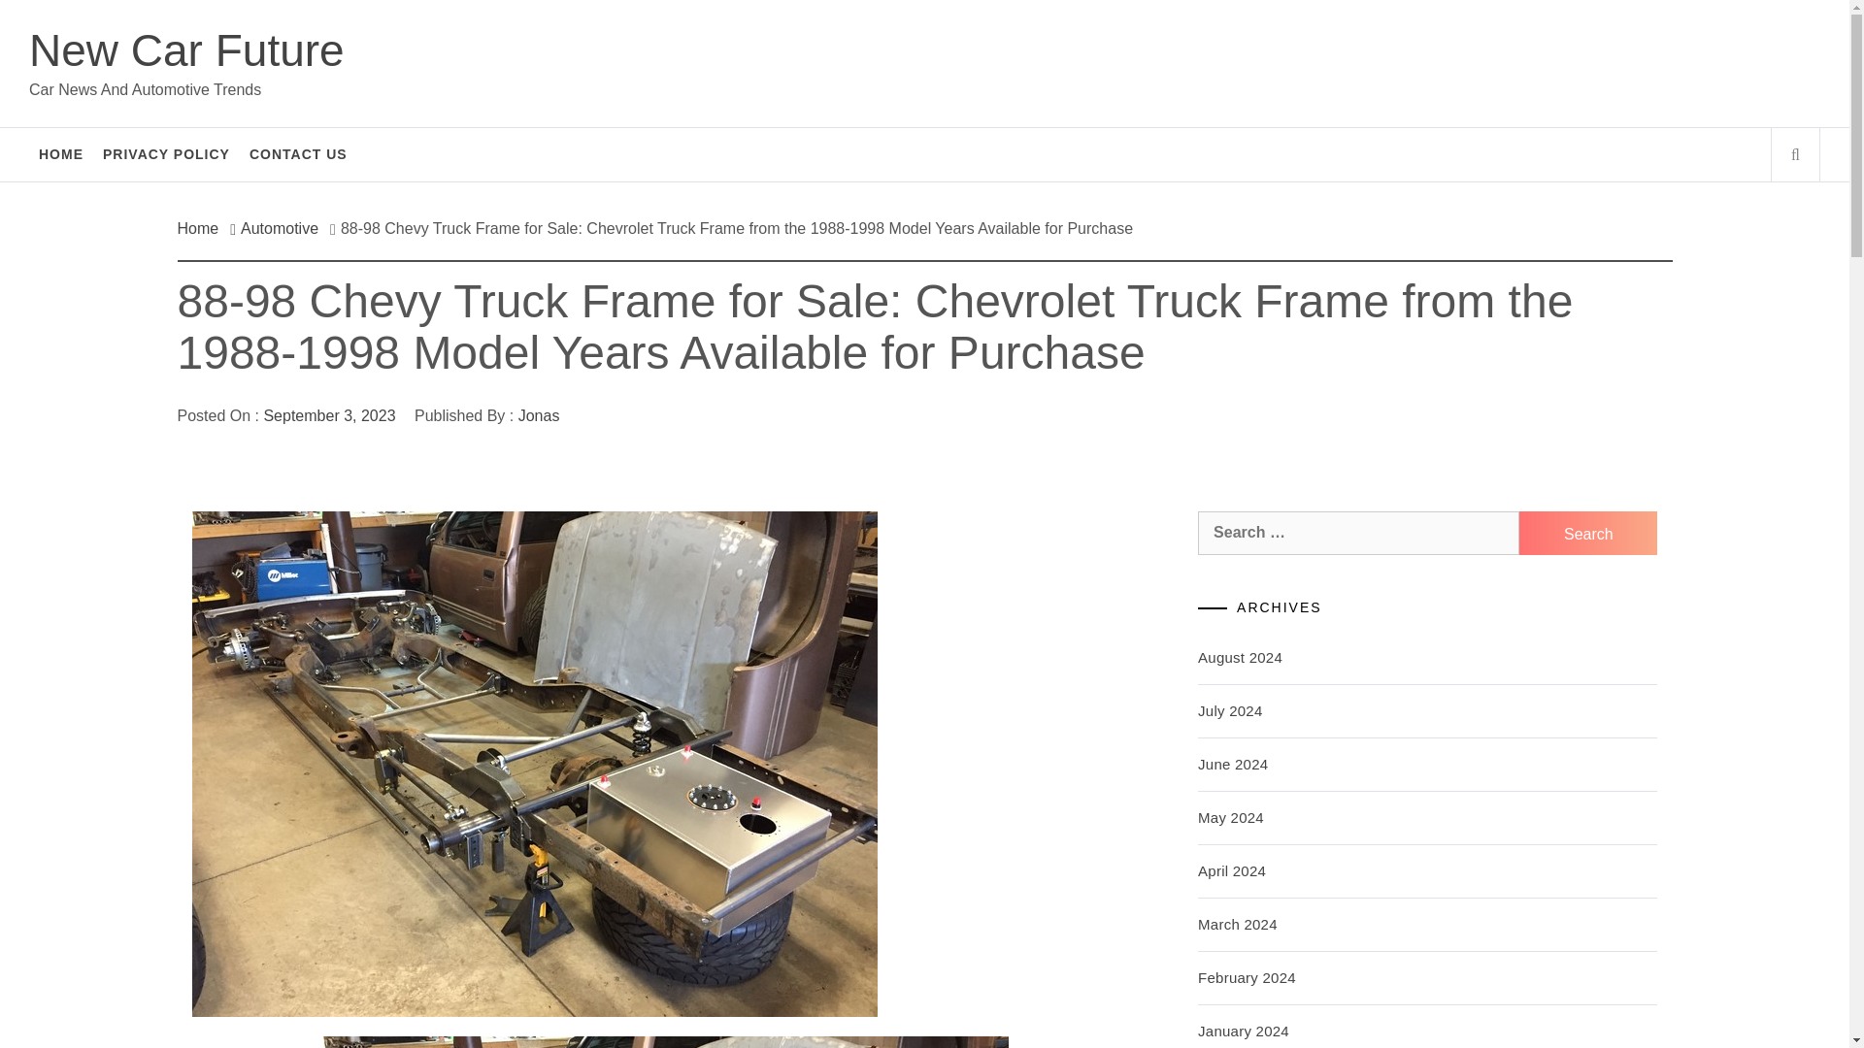  Describe the element at coordinates (1229, 710) in the screenshot. I see `July 2024` at that location.